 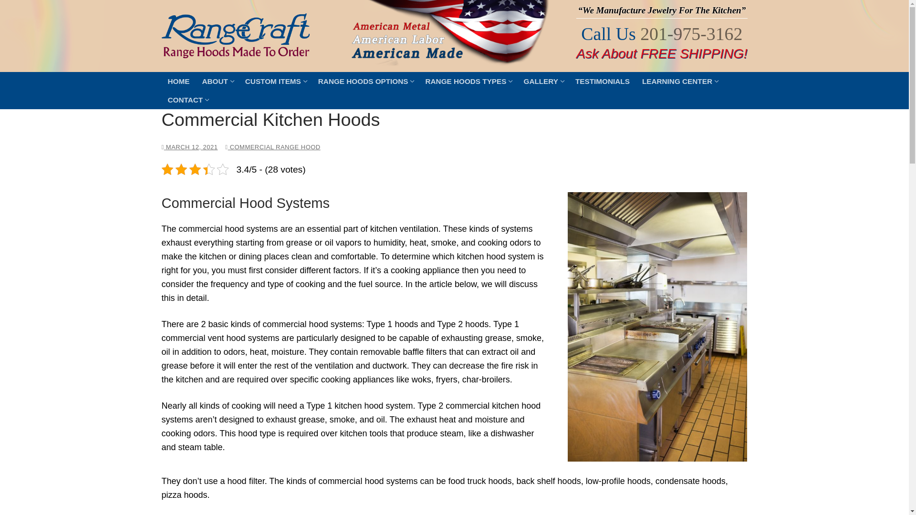 I want to click on 201-975-3162, so click(x=543, y=81).